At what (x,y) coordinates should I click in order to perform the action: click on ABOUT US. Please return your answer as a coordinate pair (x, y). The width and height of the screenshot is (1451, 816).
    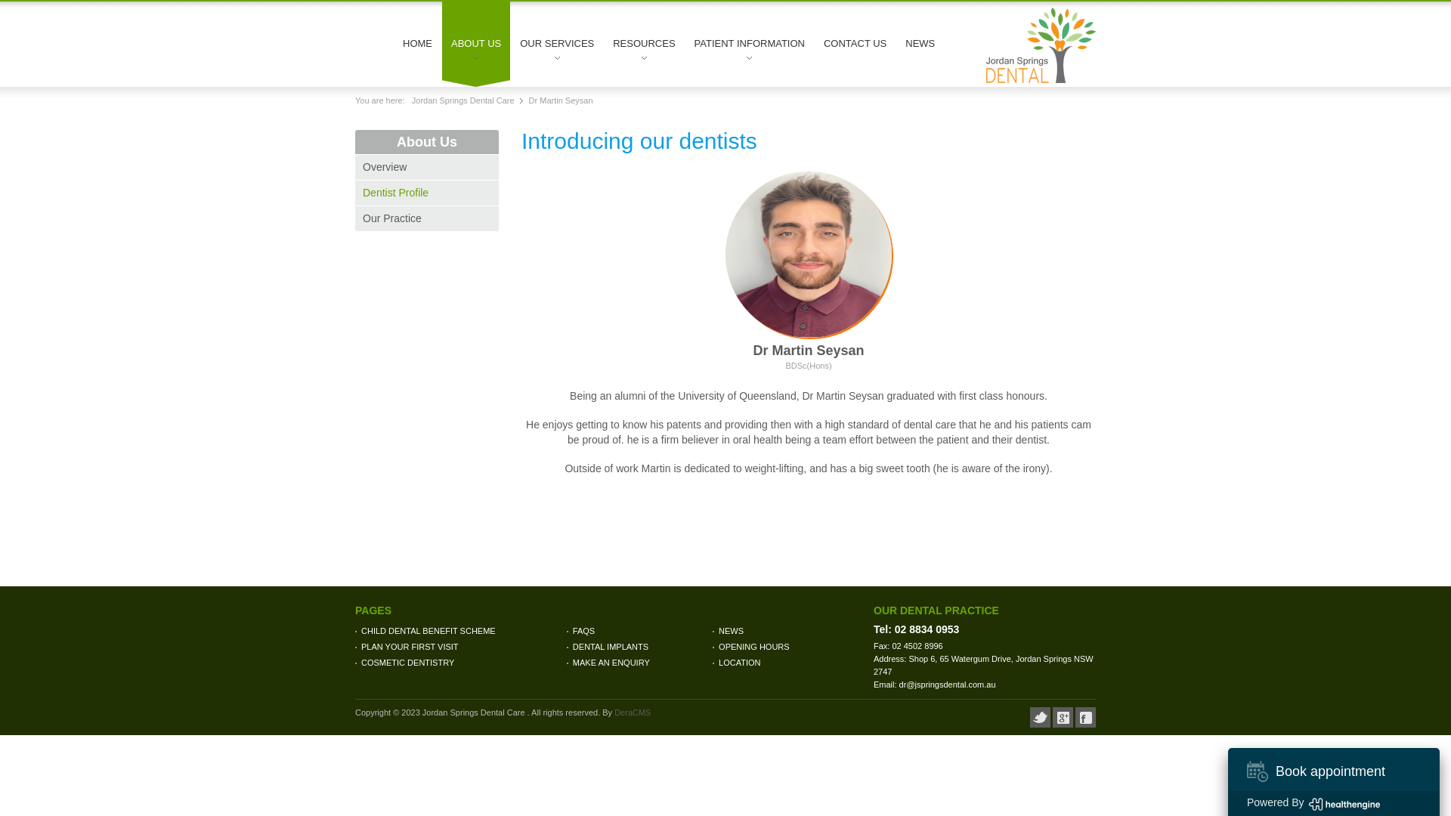
    Looking at the image, I should click on (476, 39).